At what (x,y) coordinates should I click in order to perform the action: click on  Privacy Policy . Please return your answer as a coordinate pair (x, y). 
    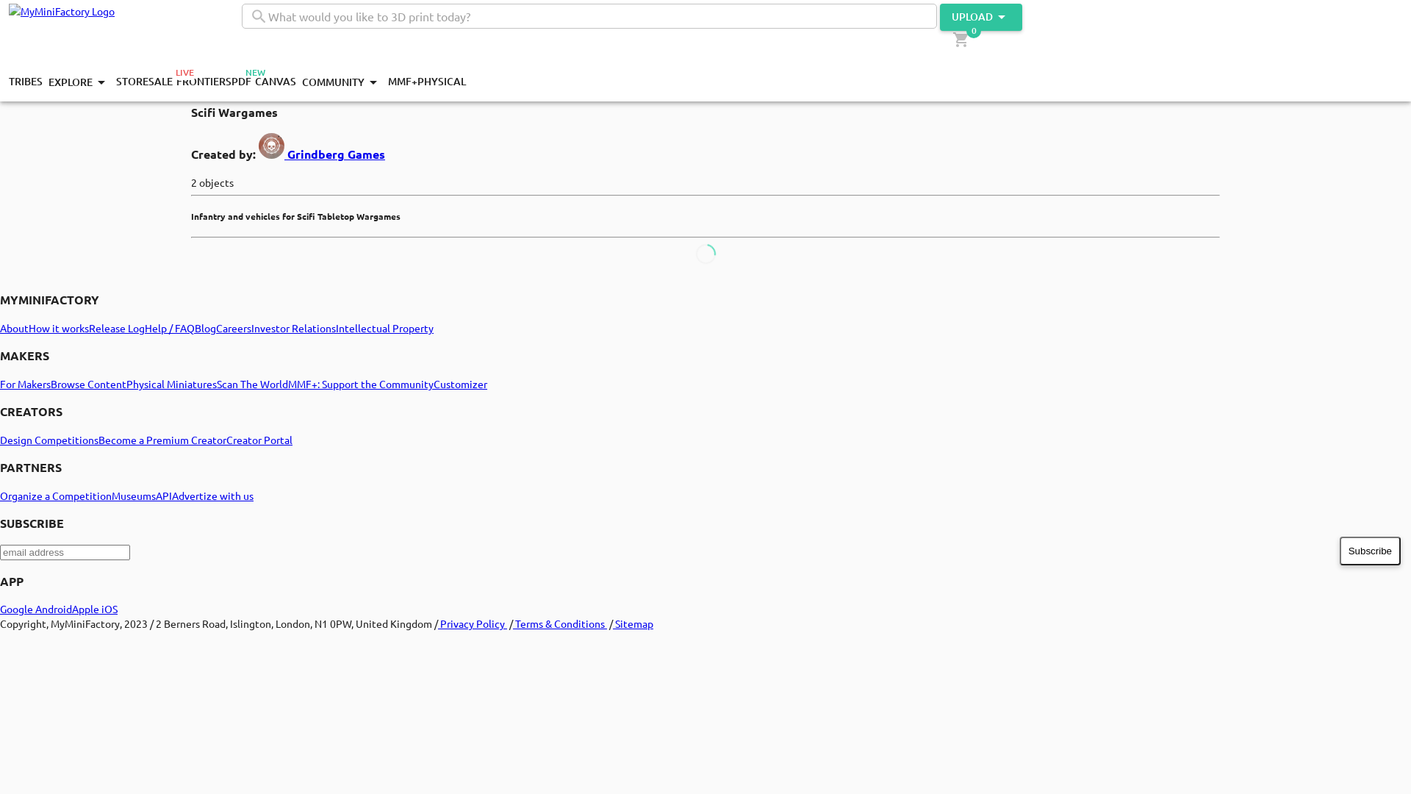
    Looking at the image, I should click on (473, 623).